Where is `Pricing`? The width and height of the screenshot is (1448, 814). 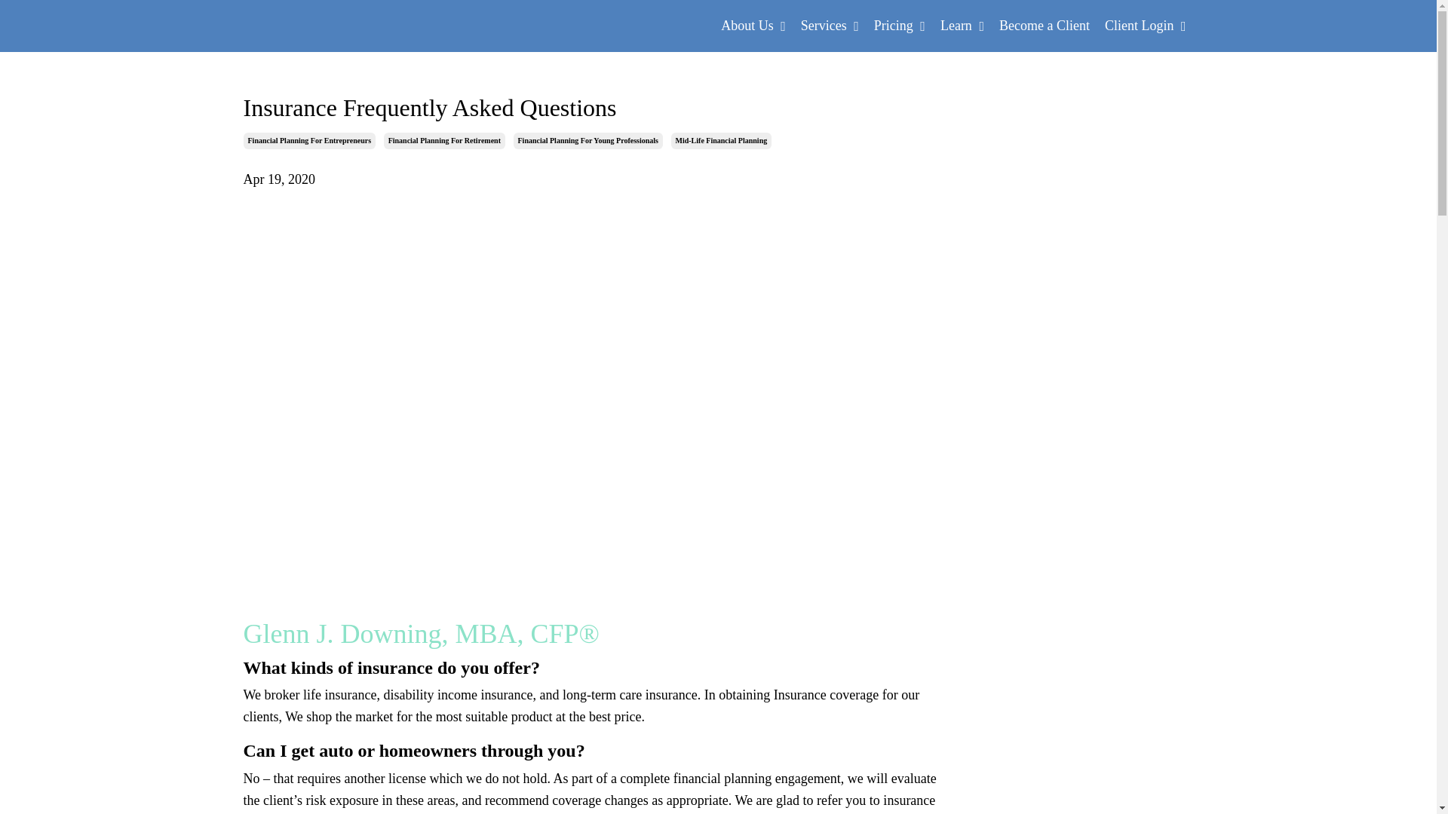
Pricing is located at coordinates (899, 26).